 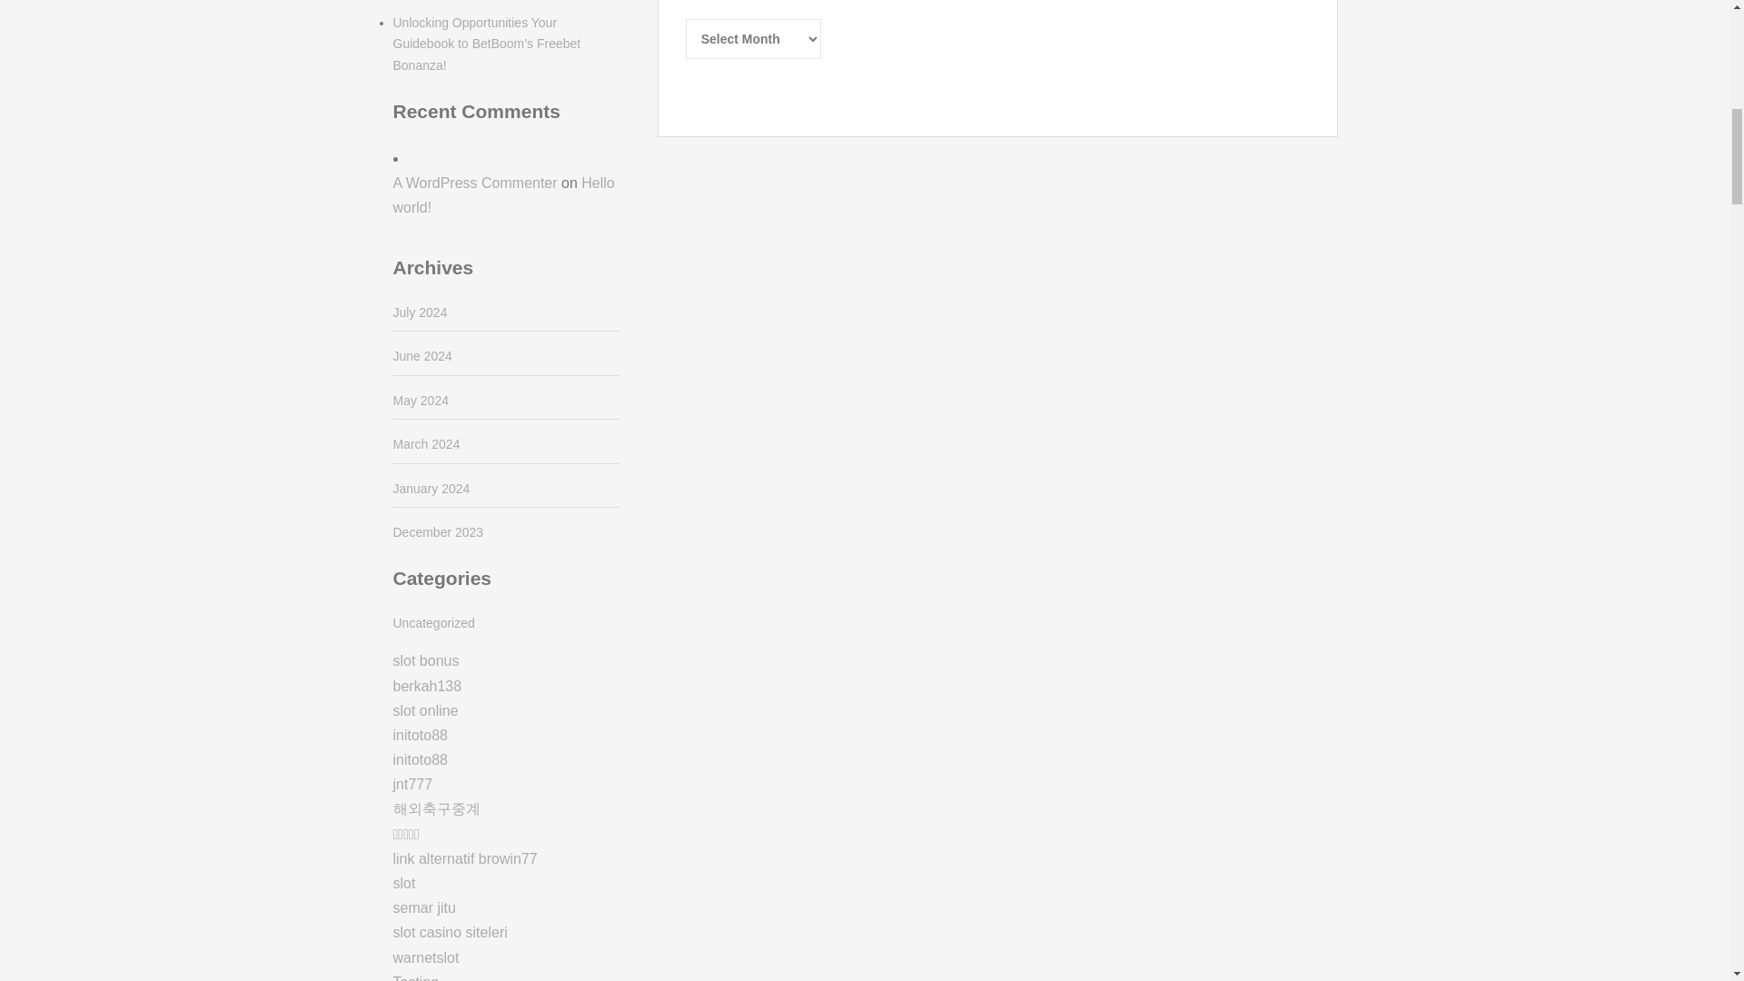 What do you see at coordinates (438, 532) in the screenshot?
I see `December 2023` at bounding box center [438, 532].